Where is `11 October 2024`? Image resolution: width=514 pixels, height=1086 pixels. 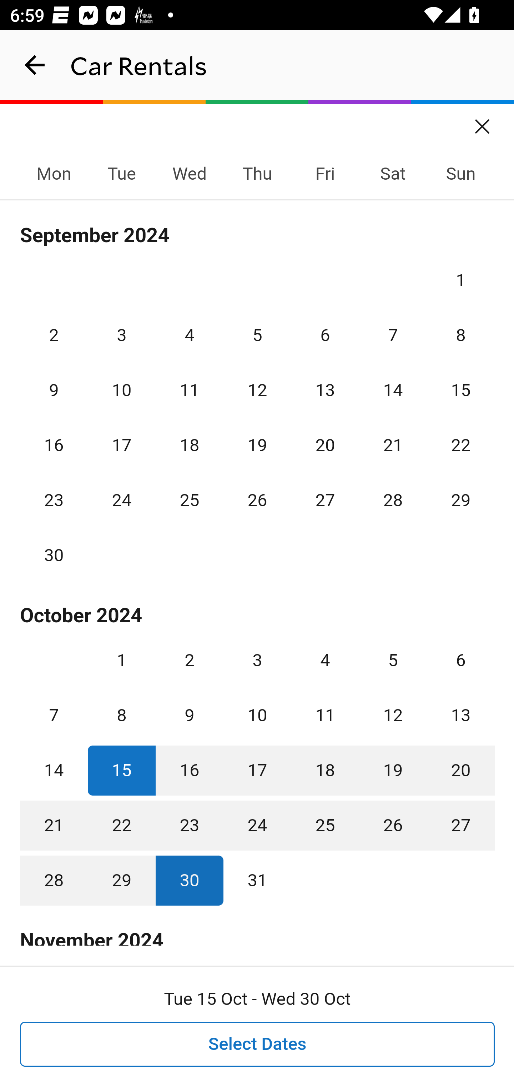 11 October 2024 is located at coordinates (325, 716).